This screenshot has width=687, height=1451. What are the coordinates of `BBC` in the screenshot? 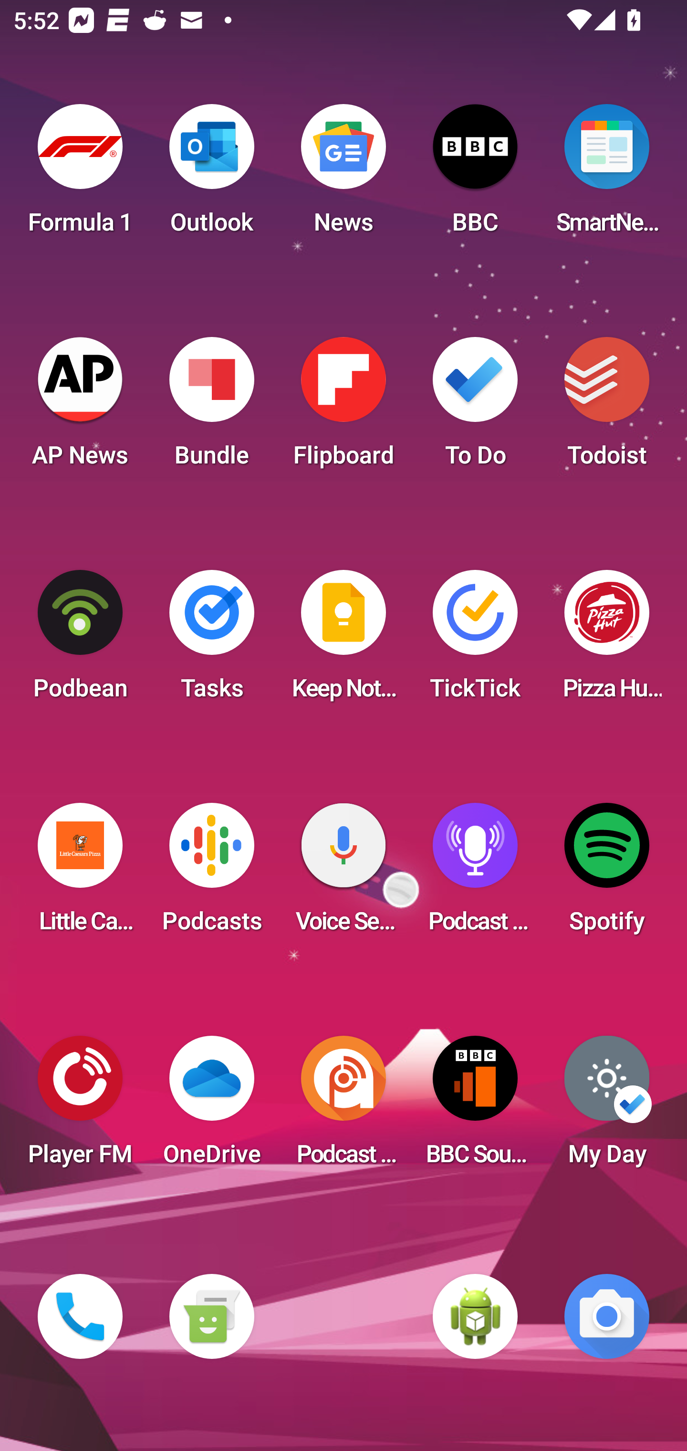 It's located at (475, 175).